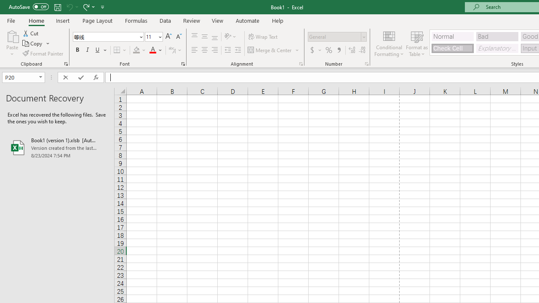  Describe the element at coordinates (57, 147) in the screenshot. I see `Book1 (version 1).xlsb  [AutoRecovered]` at that location.